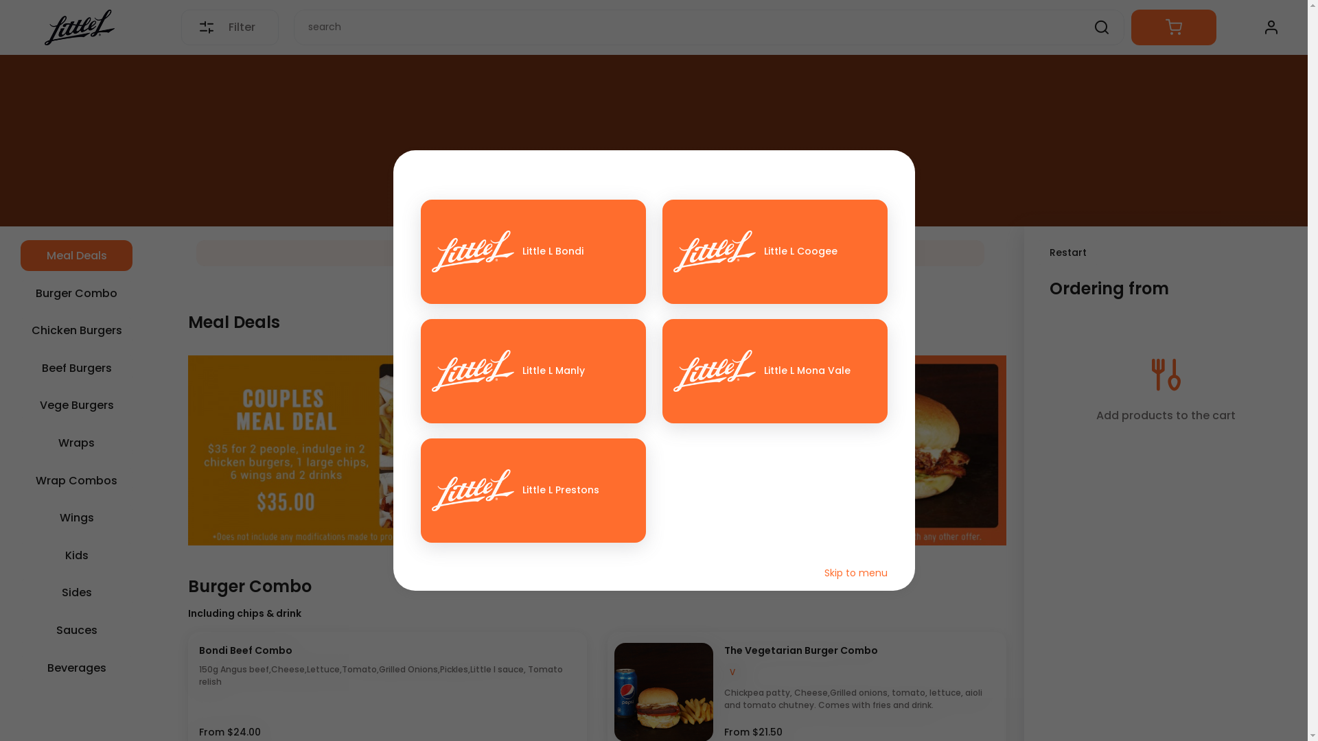  Describe the element at coordinates (77, 255) in the screenshot. I see `Meal Deals` at that location.